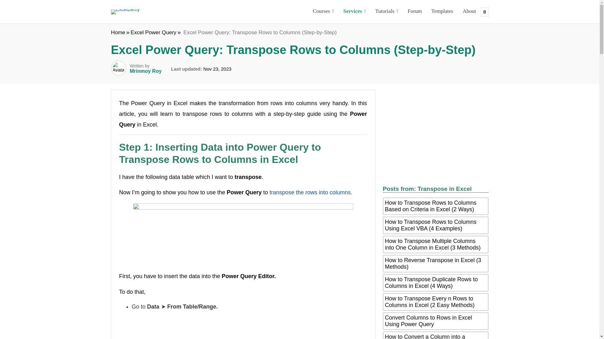 Image resolution: width=604 pixels, height=339 pixels. Describe the element at coordinates (145, 71) in the screenshot. I see `Mrinmoy Roy` at that location.